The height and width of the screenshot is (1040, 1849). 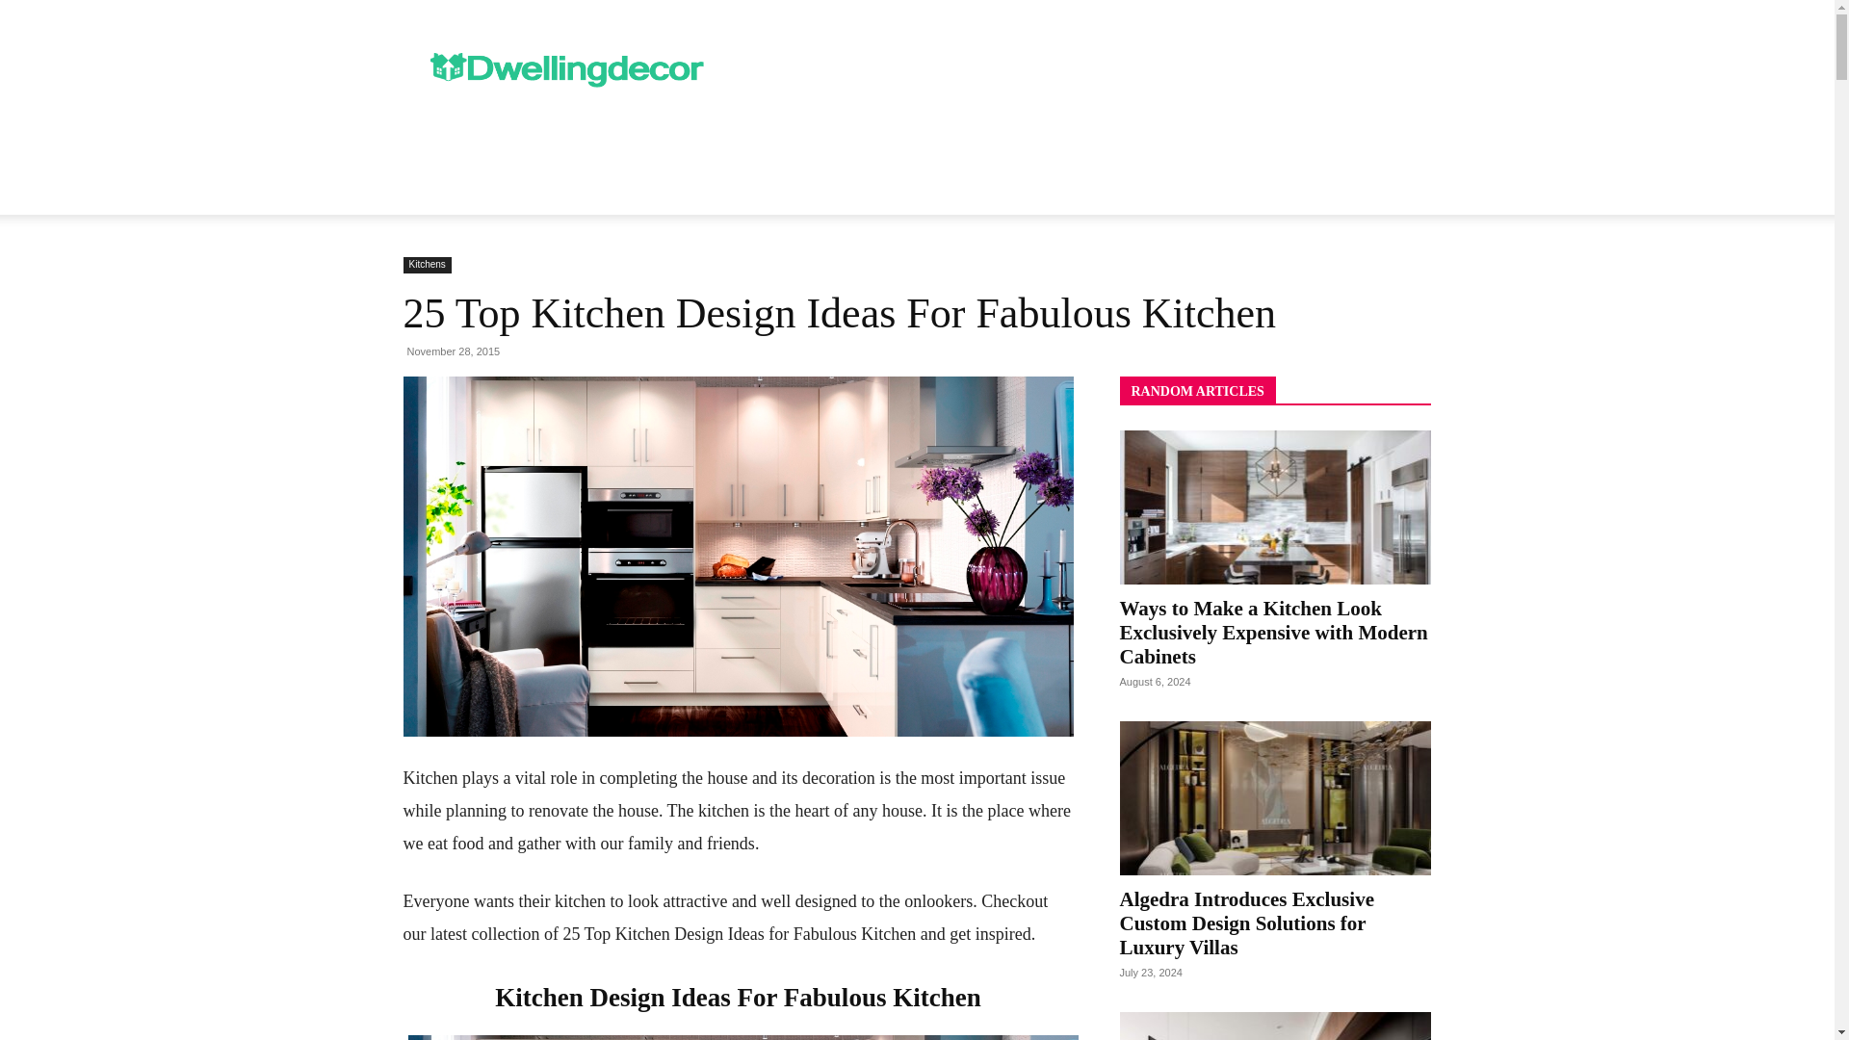 What do you see at coordinates (784, 144) in the screenshot?
I see `DINING` at bounding box center [784, 144].